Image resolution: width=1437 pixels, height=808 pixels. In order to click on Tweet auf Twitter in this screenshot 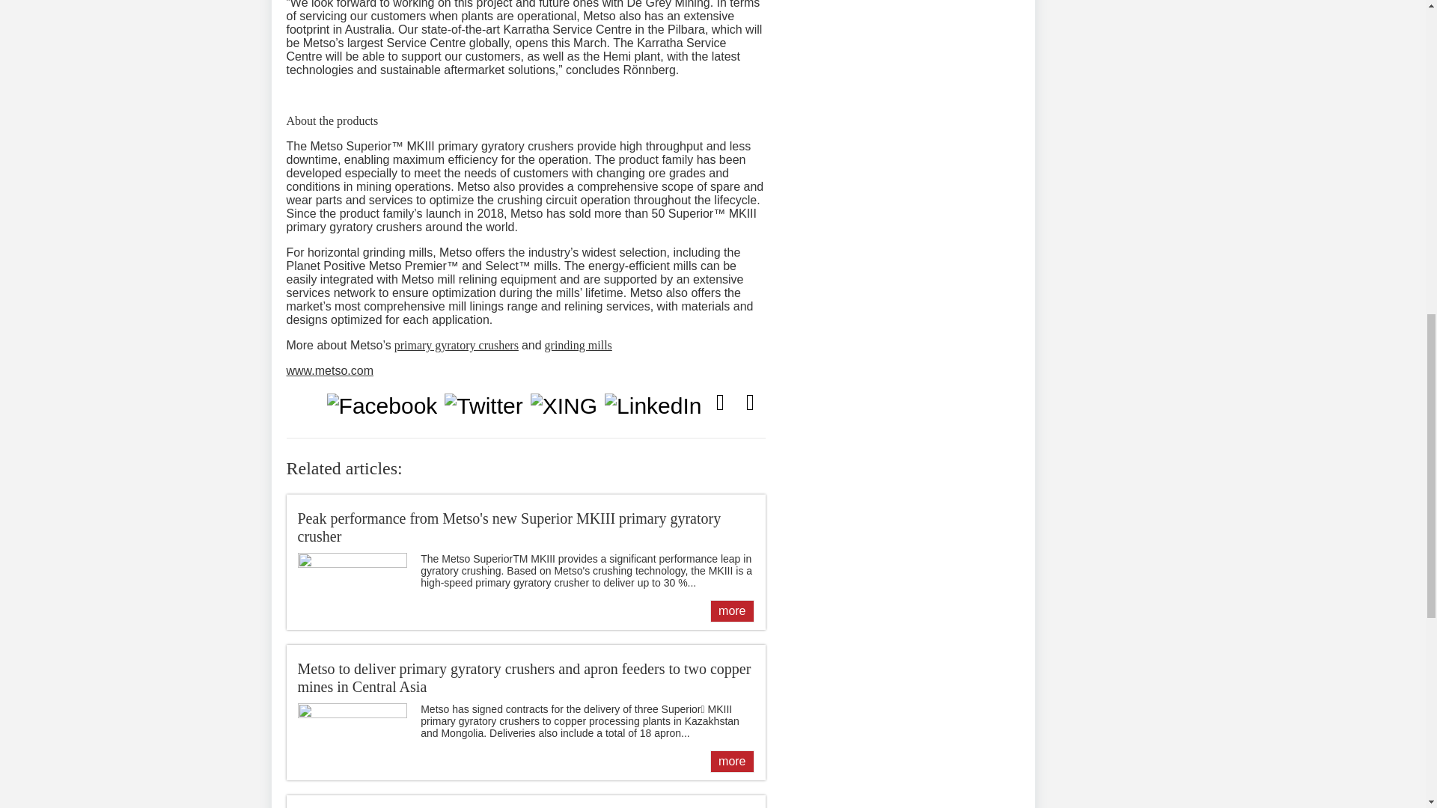, I will do `click(483, 405)`.